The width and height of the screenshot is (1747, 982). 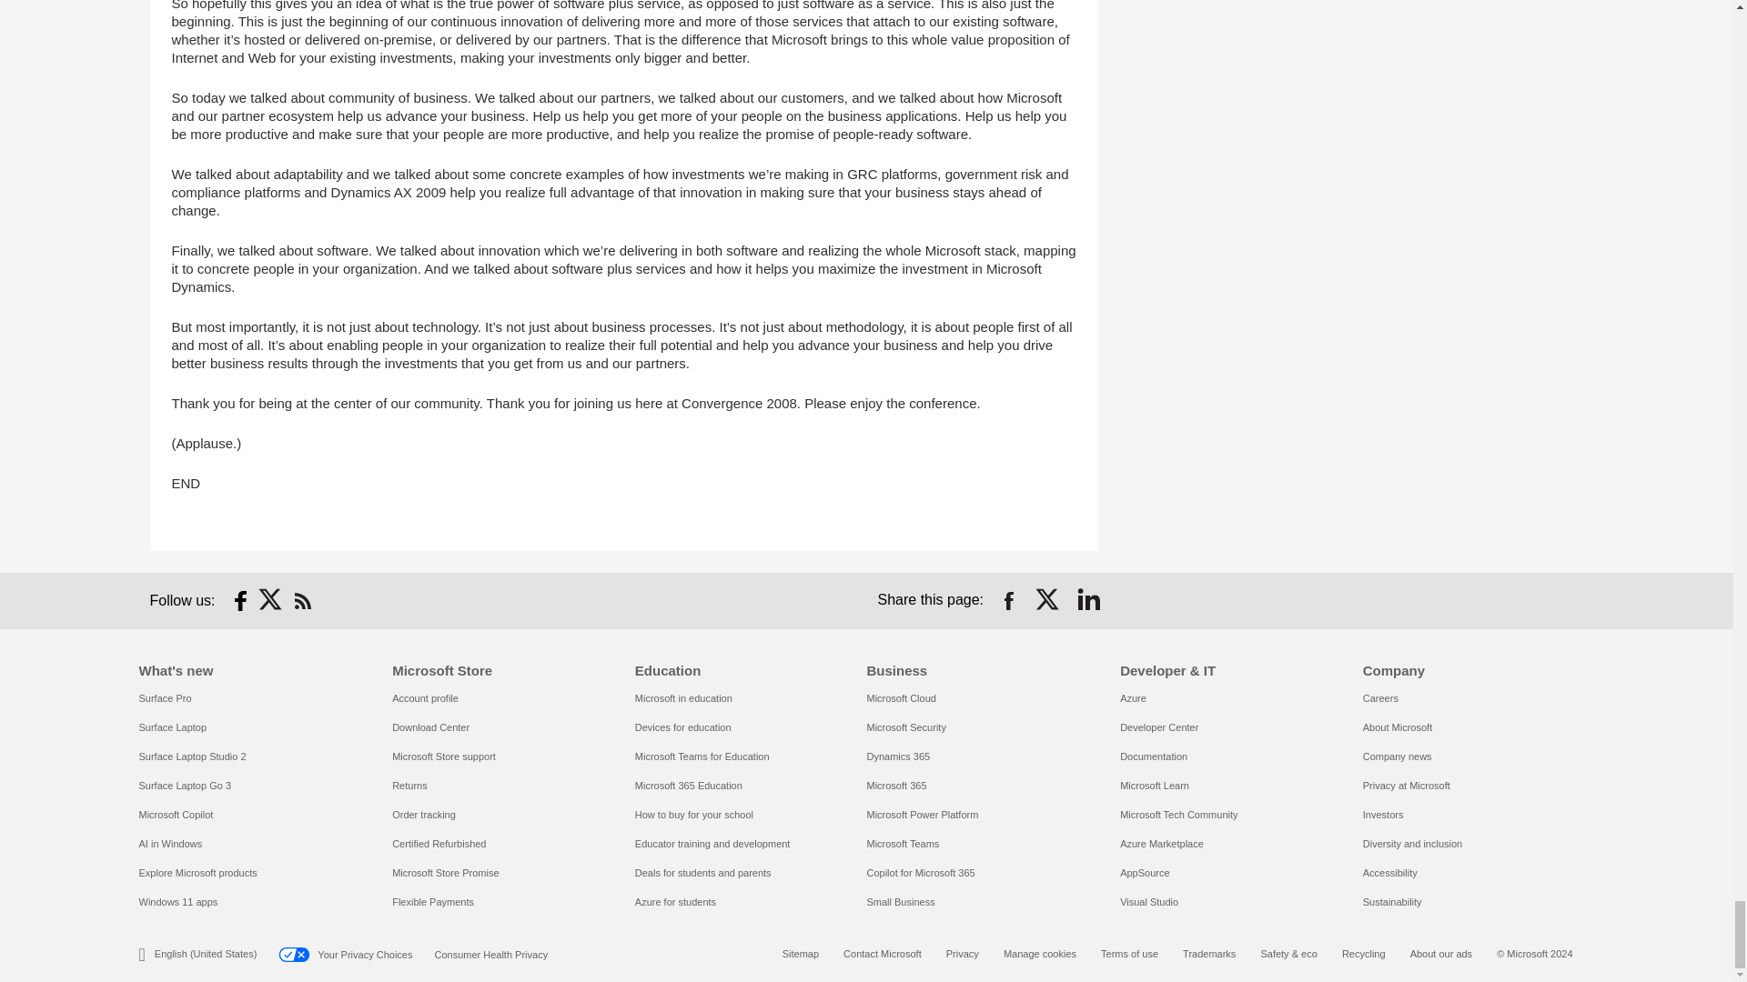 I want to click on Share on Facebook, so click(x=1008, y=600).